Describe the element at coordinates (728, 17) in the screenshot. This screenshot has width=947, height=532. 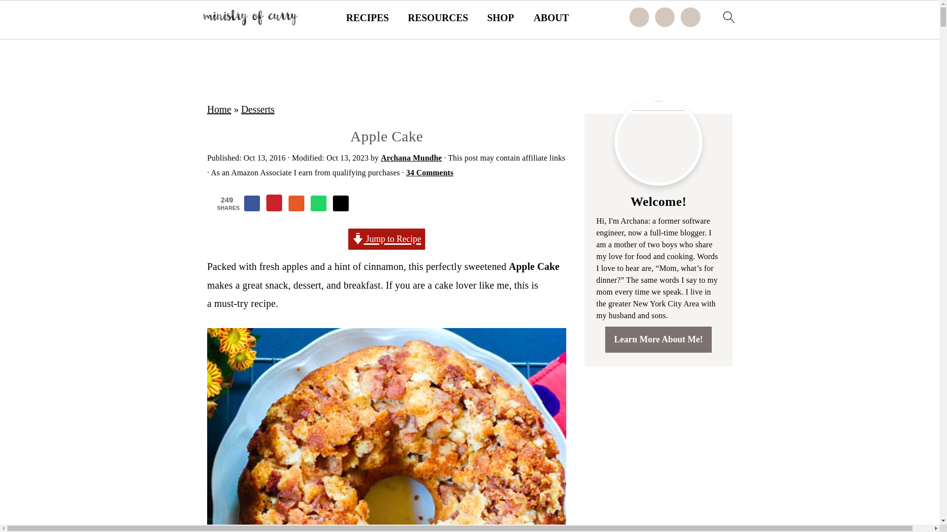
I see `search icon` at that location.